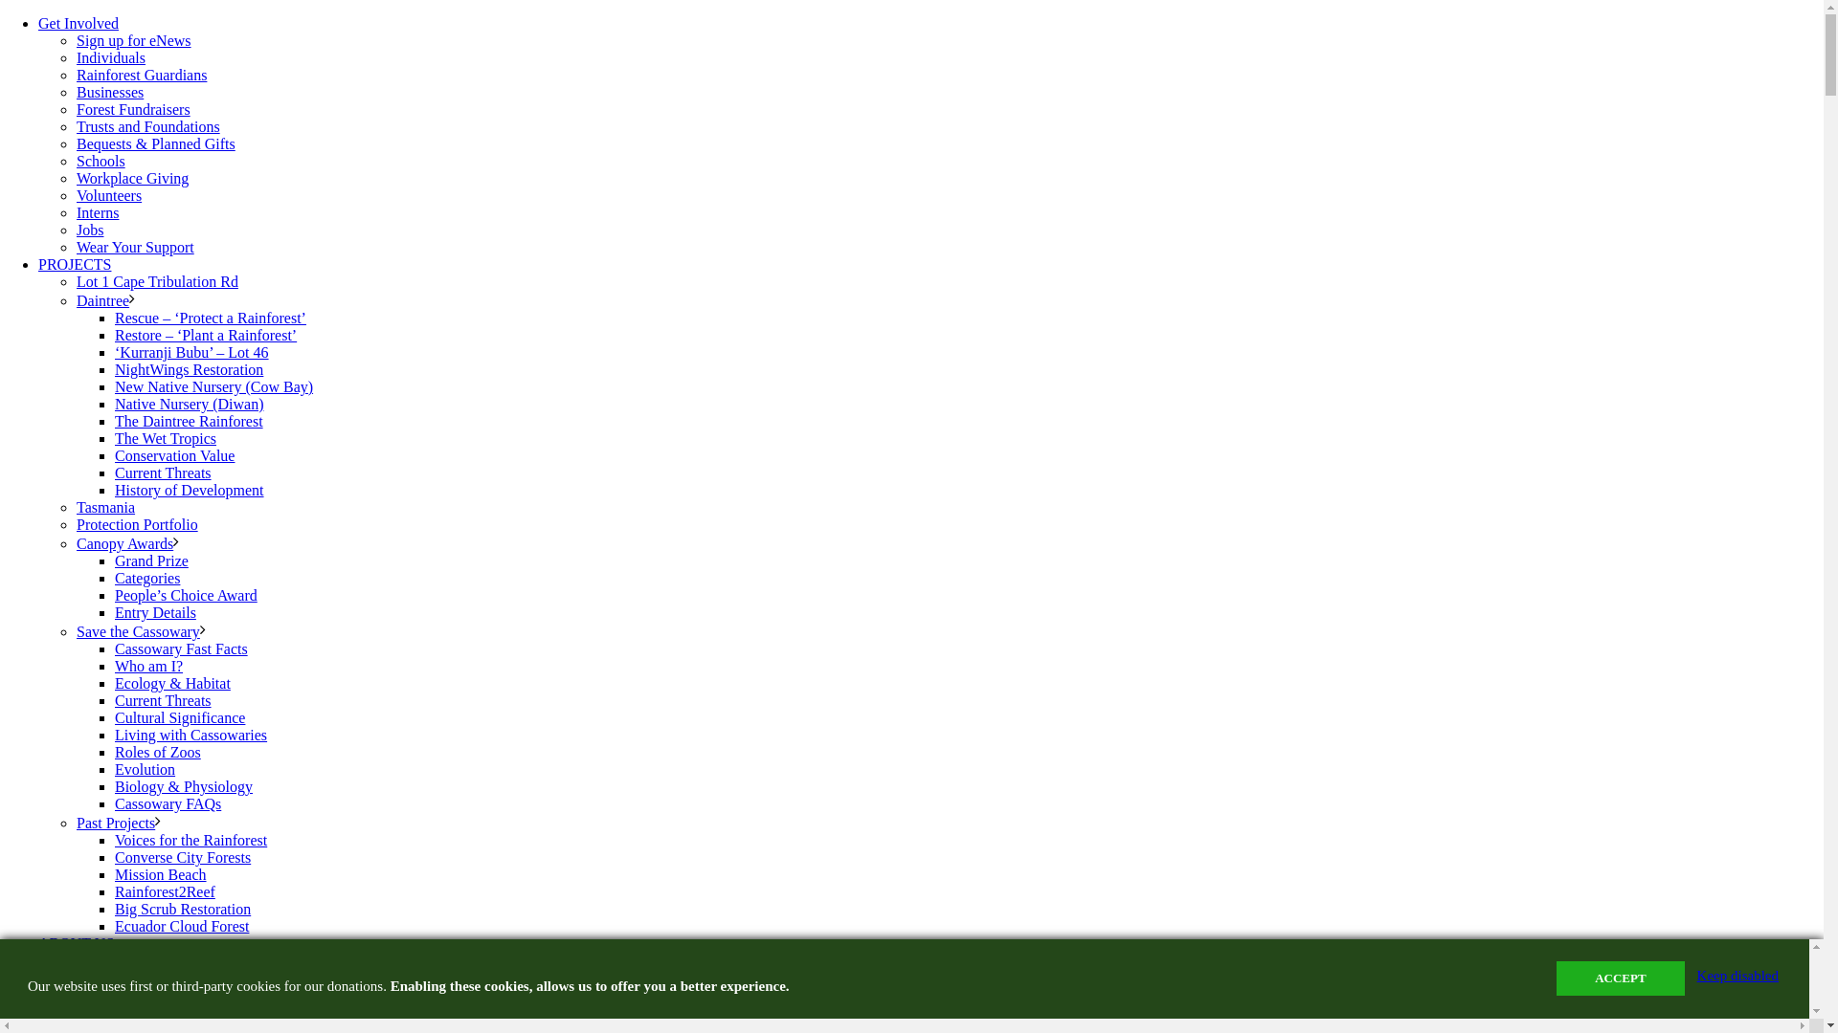 This screenshot has height=1033, width=1838. What do you see at coordinates (1738, 976) in the screenshot?
I see `Keep disabled` at bounding box center [1738, 976].